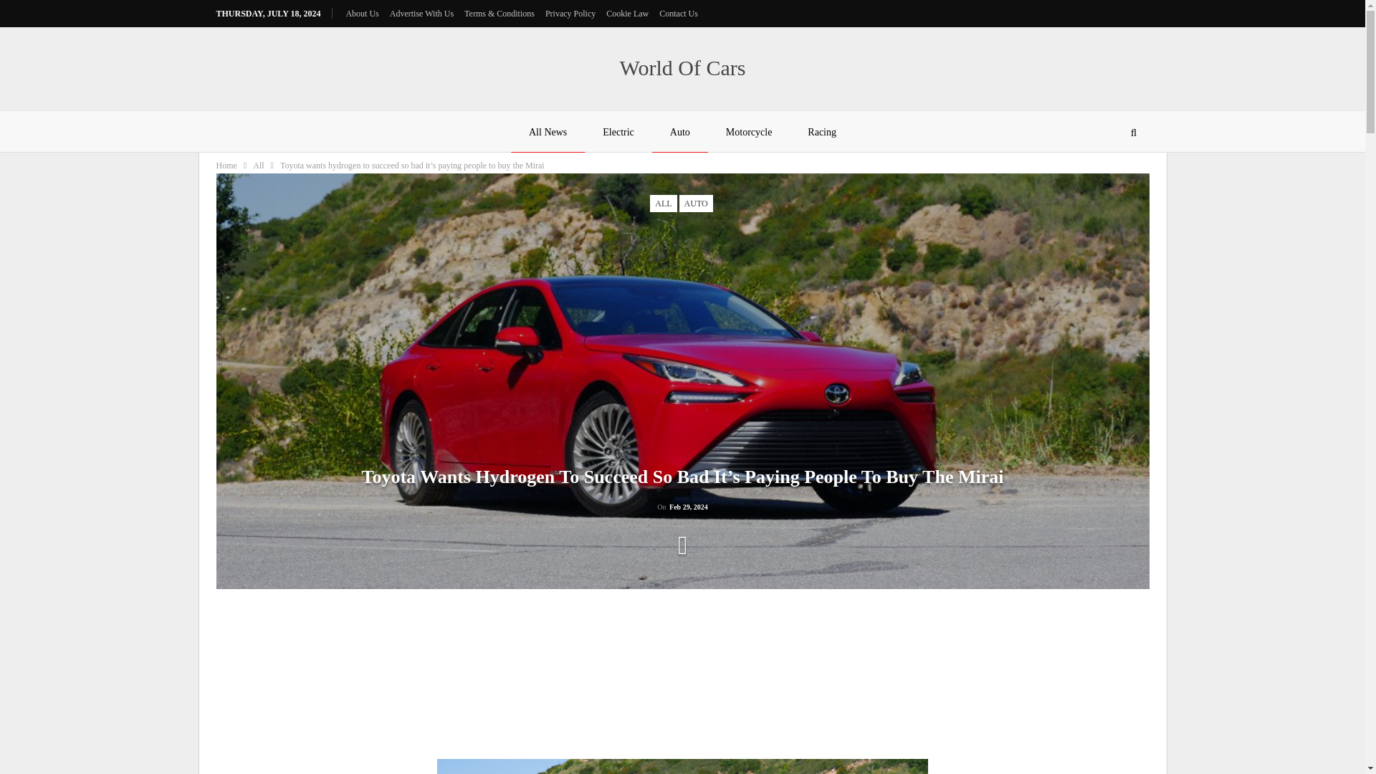  I want to click on Advertisement, so click(287, 678).